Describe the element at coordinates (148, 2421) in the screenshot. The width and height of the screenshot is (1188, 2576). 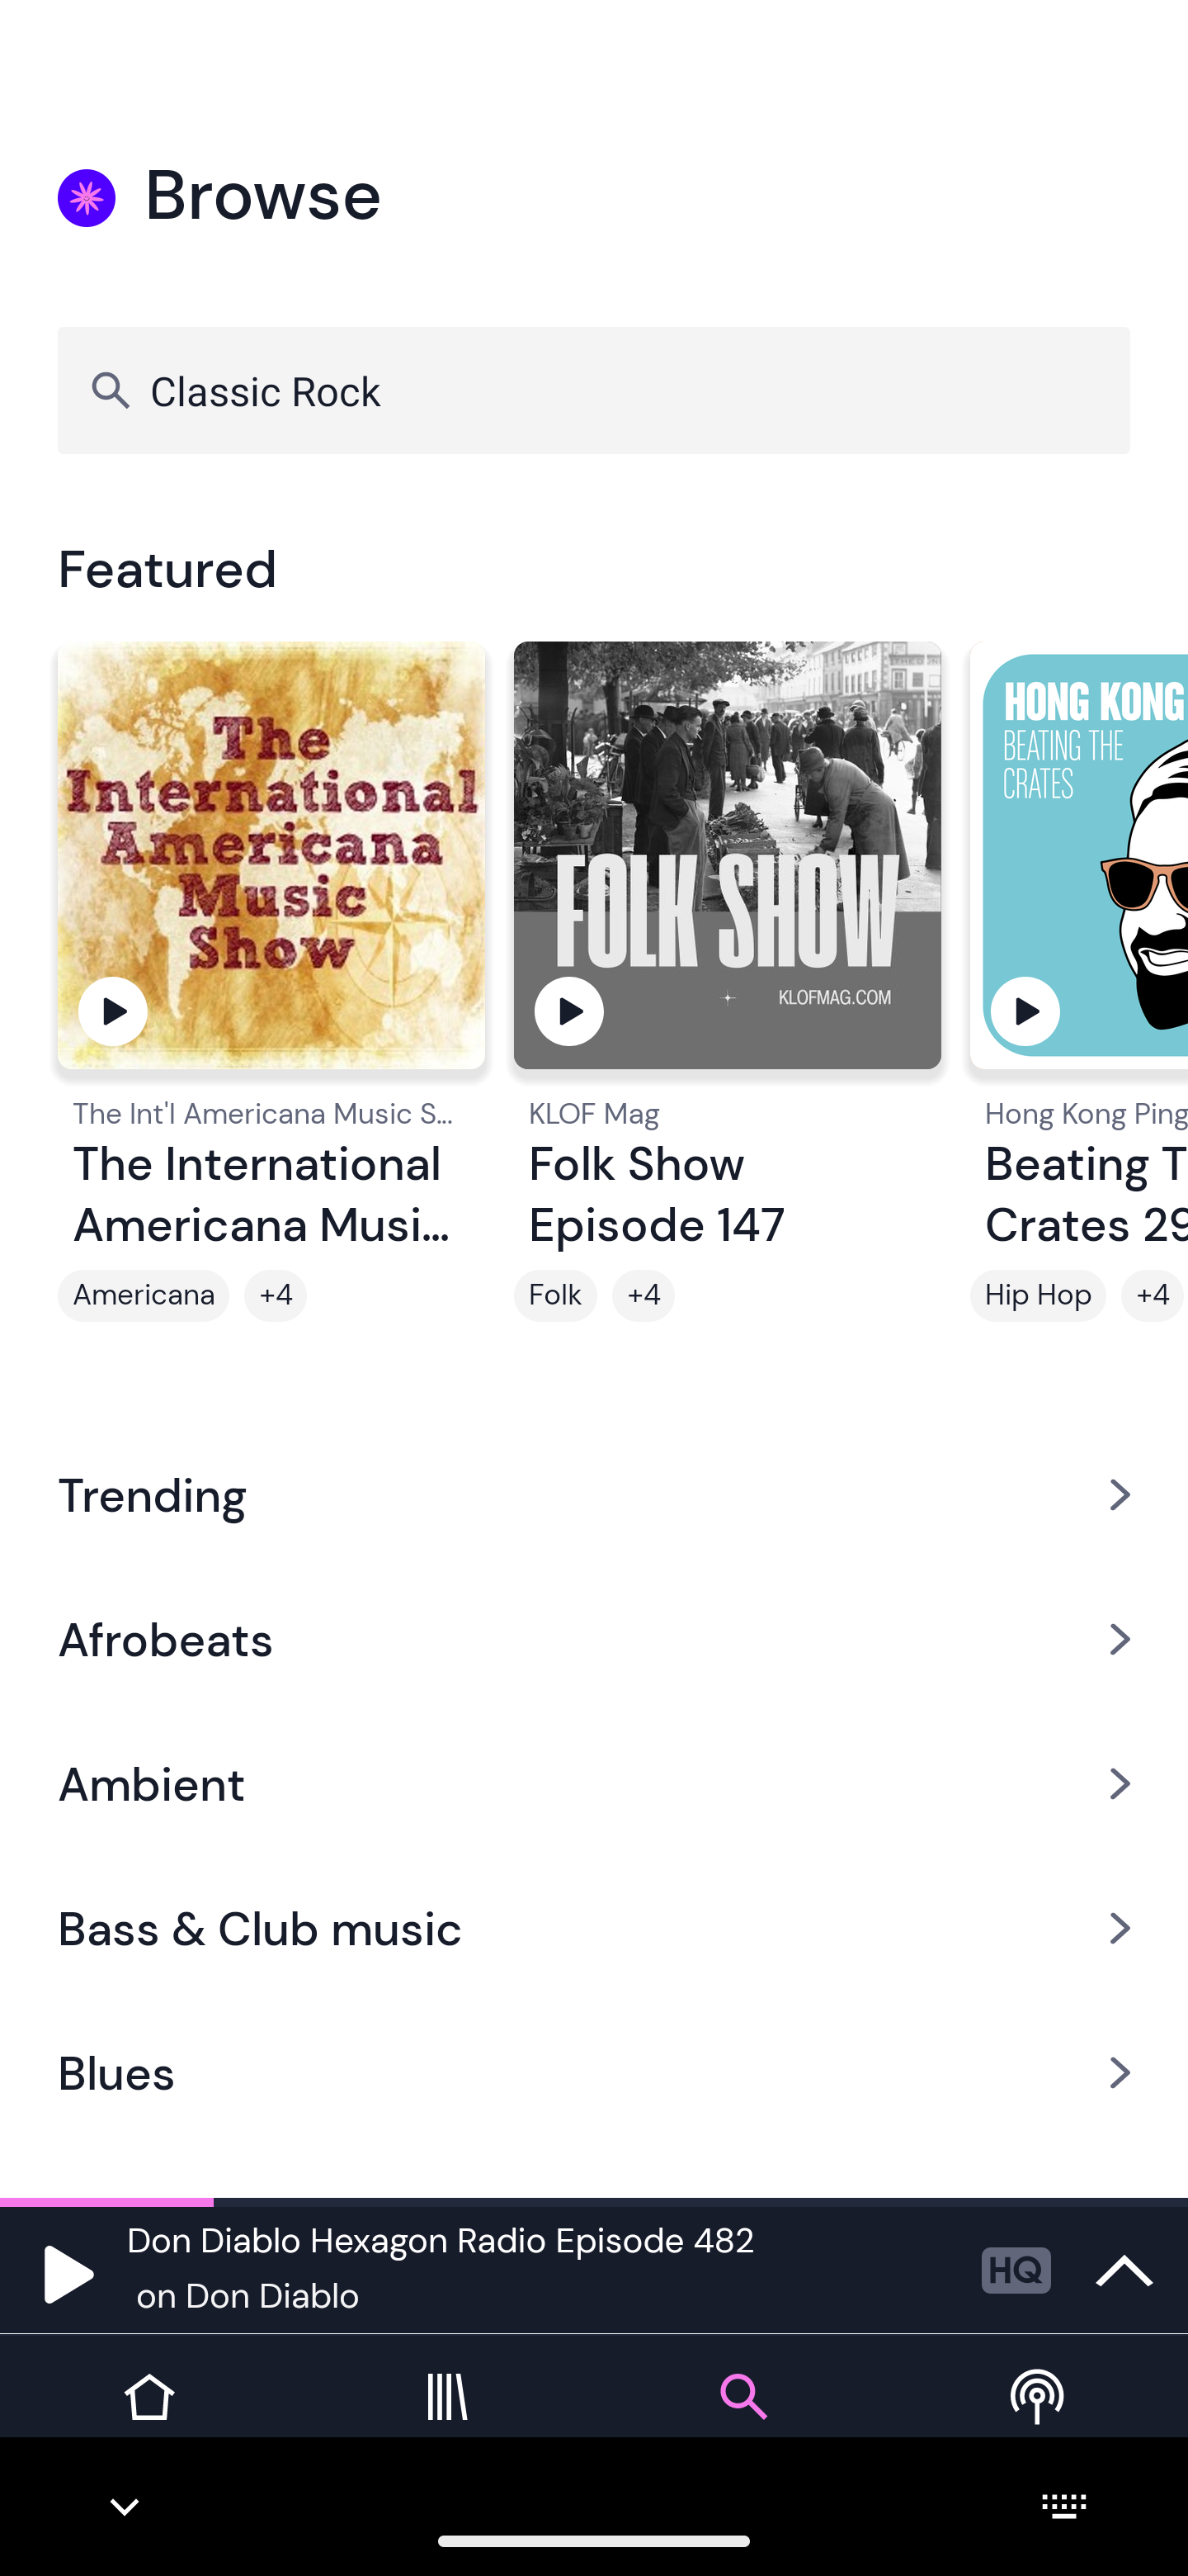
I see `Home tab` at that location.